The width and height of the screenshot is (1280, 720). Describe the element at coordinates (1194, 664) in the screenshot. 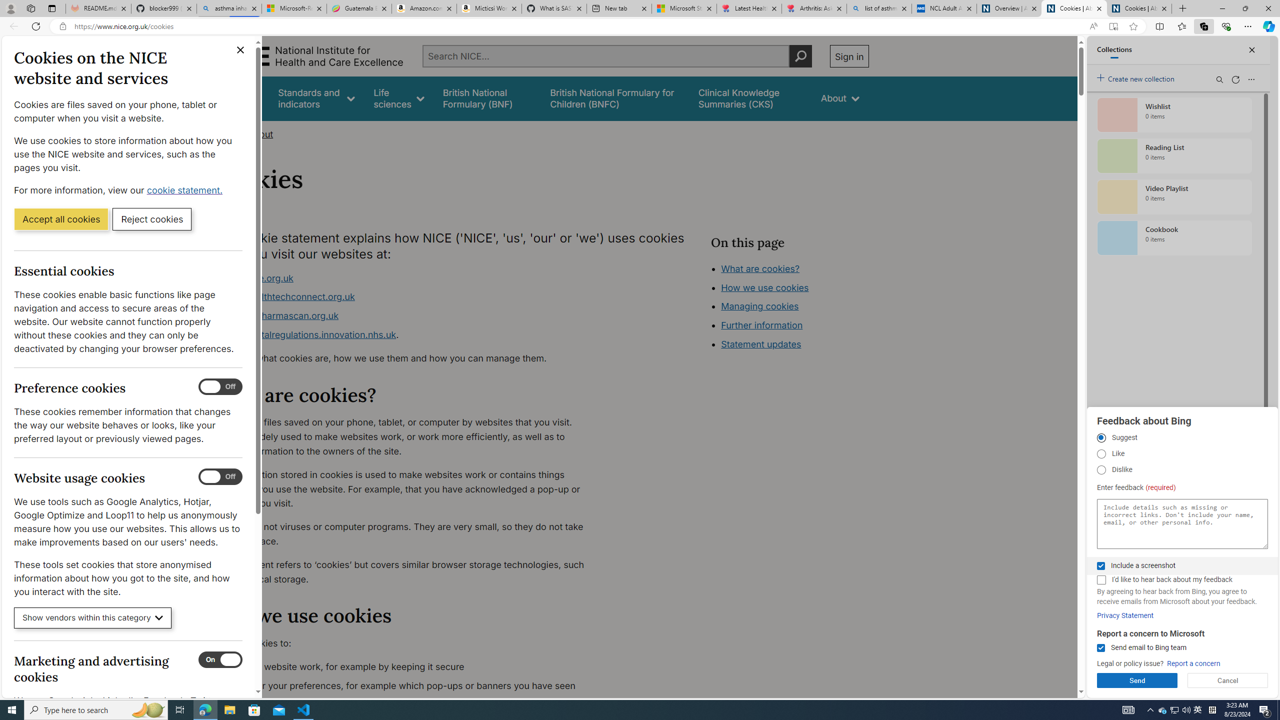

I see `Report a concern` at that location.